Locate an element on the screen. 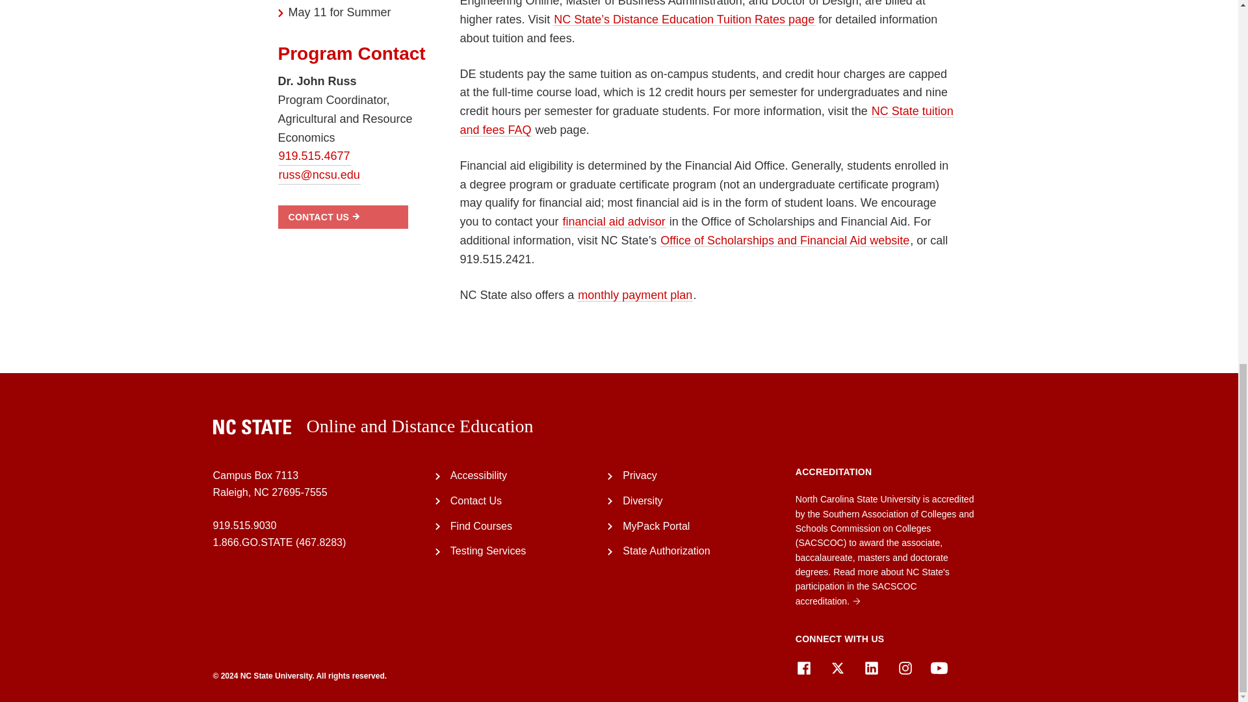 The image size is (1248, 702). Instagram is located at coordinates (905, 668).